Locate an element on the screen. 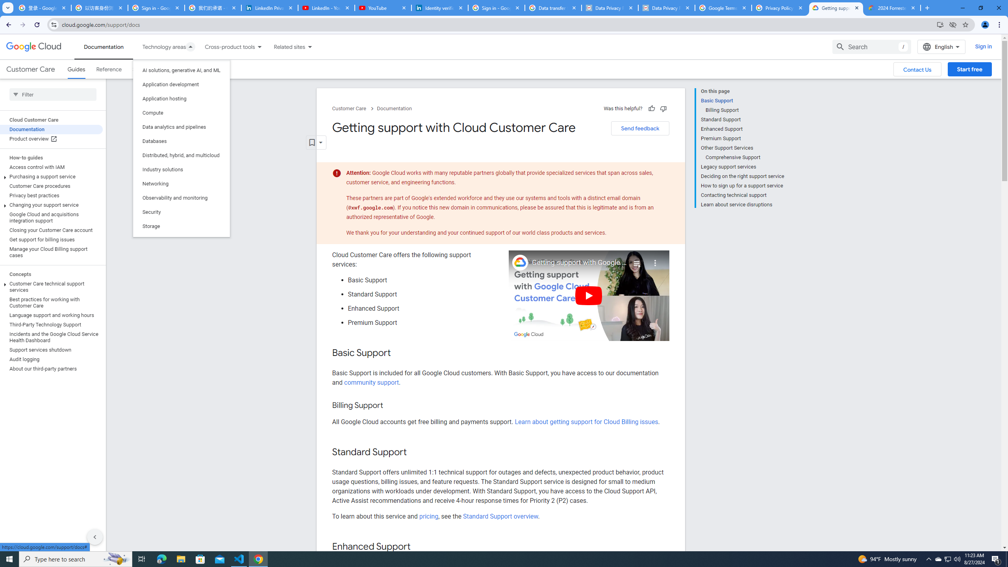 Image resolution: width=1008 pixels, height=567 pixels. Best practices for working with Customer Care is located at coordinates (51, 302).